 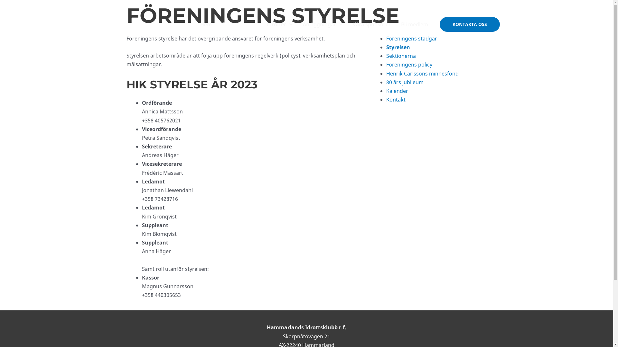 What do you see at coordinates (396, 100) in the screenshot?
I see `Kontakt` at bounding box center [396, 100].